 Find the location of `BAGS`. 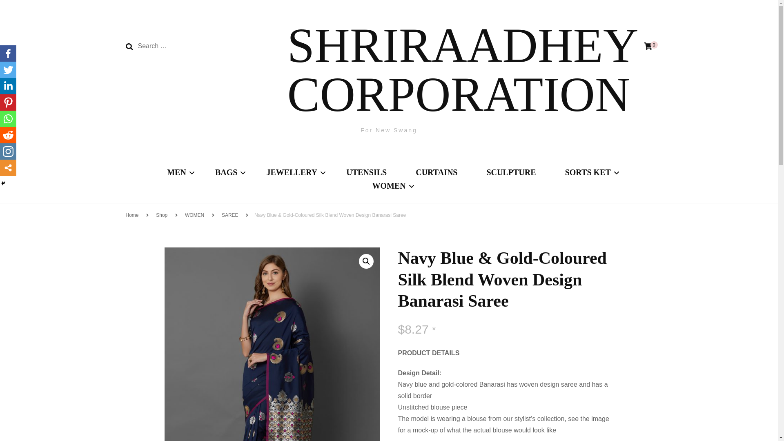

BAGS is located at coordinates (226, 173).